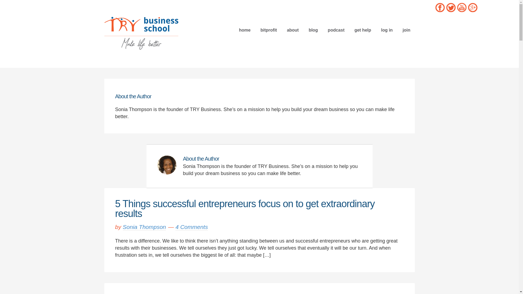 Image resolution: width=523 pixels, height=294 pixels. Describe the element at coordinates (313, 30) in the screenshot. I see `blog` at that location.